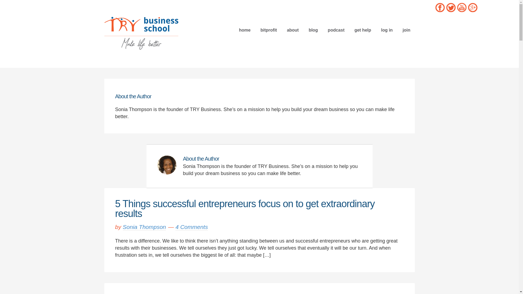 Image resolution: width=523 pixels, height=294 pixels. Describe the element at coordinates (313, 30) in the screenshot. I see `blog` at that location.